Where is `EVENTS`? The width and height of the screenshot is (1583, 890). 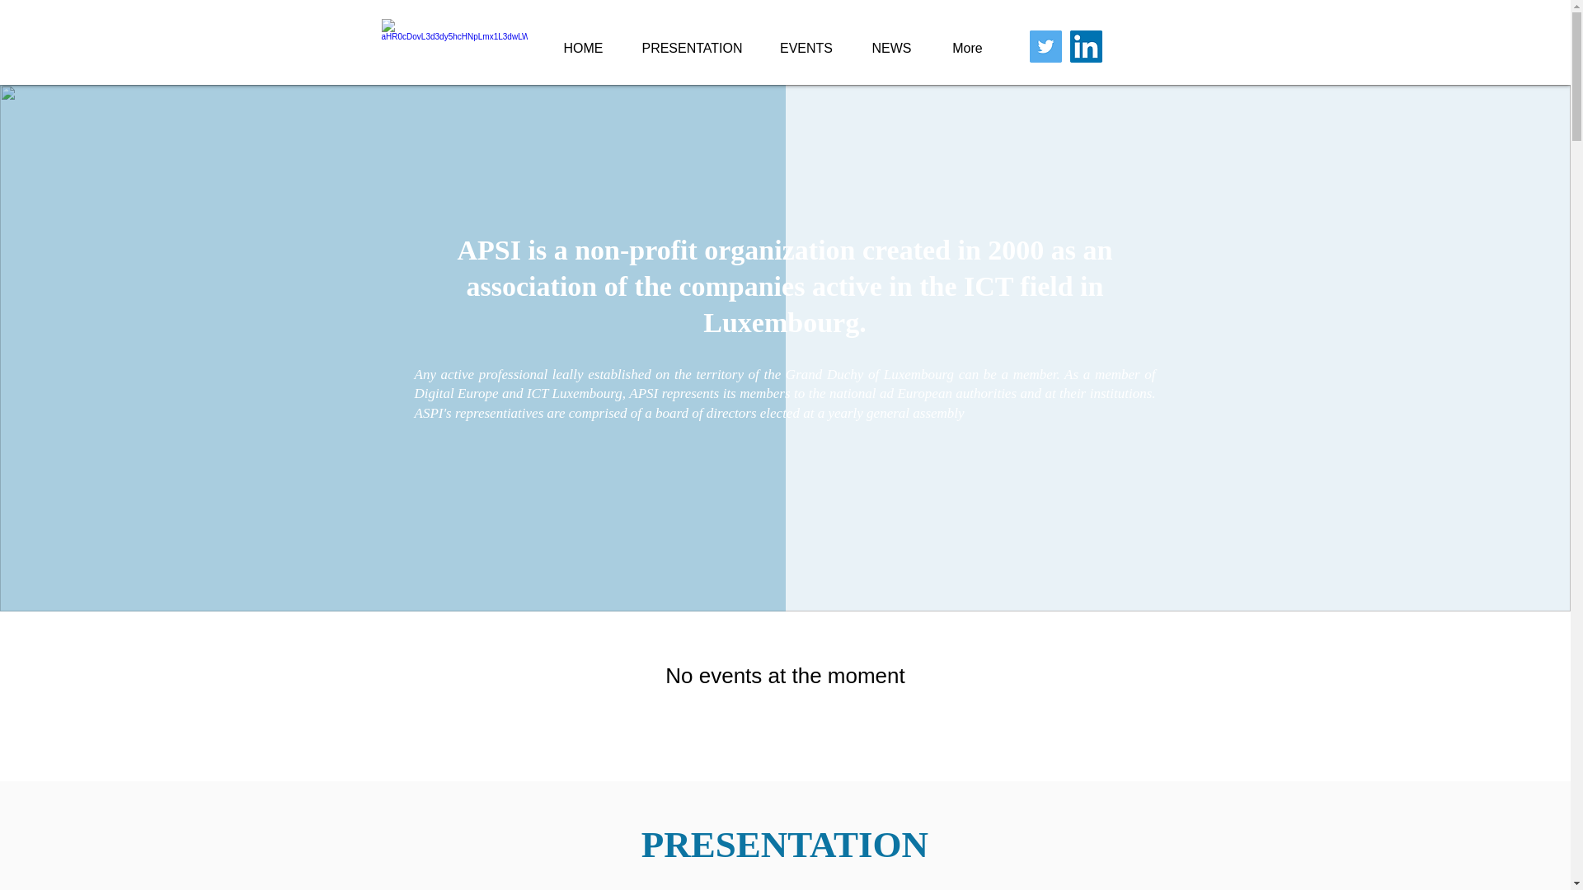 EVENTS is located at coordinates (805, 48).